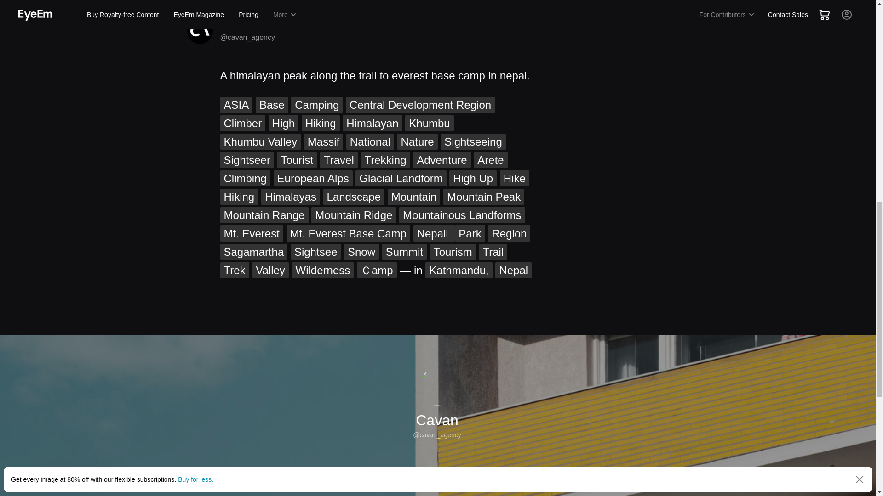  What do you see at coordinates (321, 123) in the screenshot?
I see `Hiking` at bounding box center [321, 123].